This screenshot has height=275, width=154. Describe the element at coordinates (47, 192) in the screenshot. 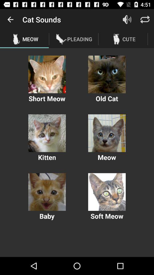

I see `expand image` at that location.